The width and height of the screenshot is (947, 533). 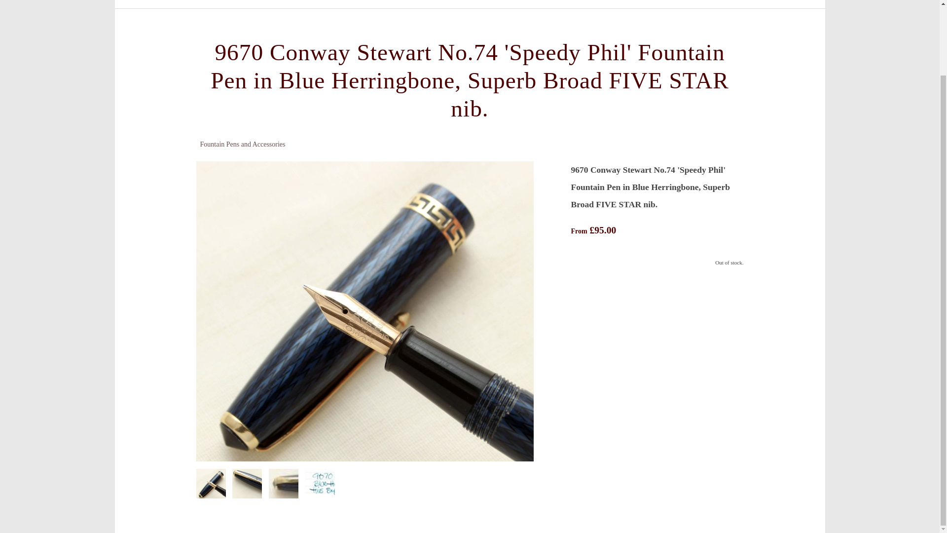 I want to click on REPAIRS AND RESTORATIONS, so click(x=416, y=2).